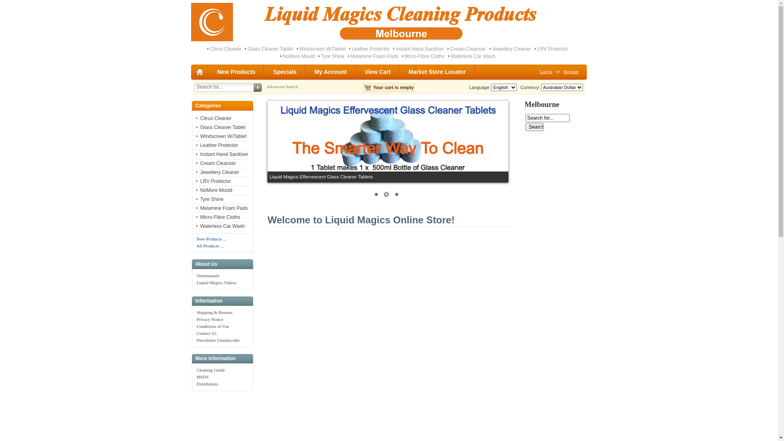 This screenshot has height=441, width=784. Describe the element at coordinates (222, 154) in the screenshot. I see `Instant Hand Sanitiser` at that location.